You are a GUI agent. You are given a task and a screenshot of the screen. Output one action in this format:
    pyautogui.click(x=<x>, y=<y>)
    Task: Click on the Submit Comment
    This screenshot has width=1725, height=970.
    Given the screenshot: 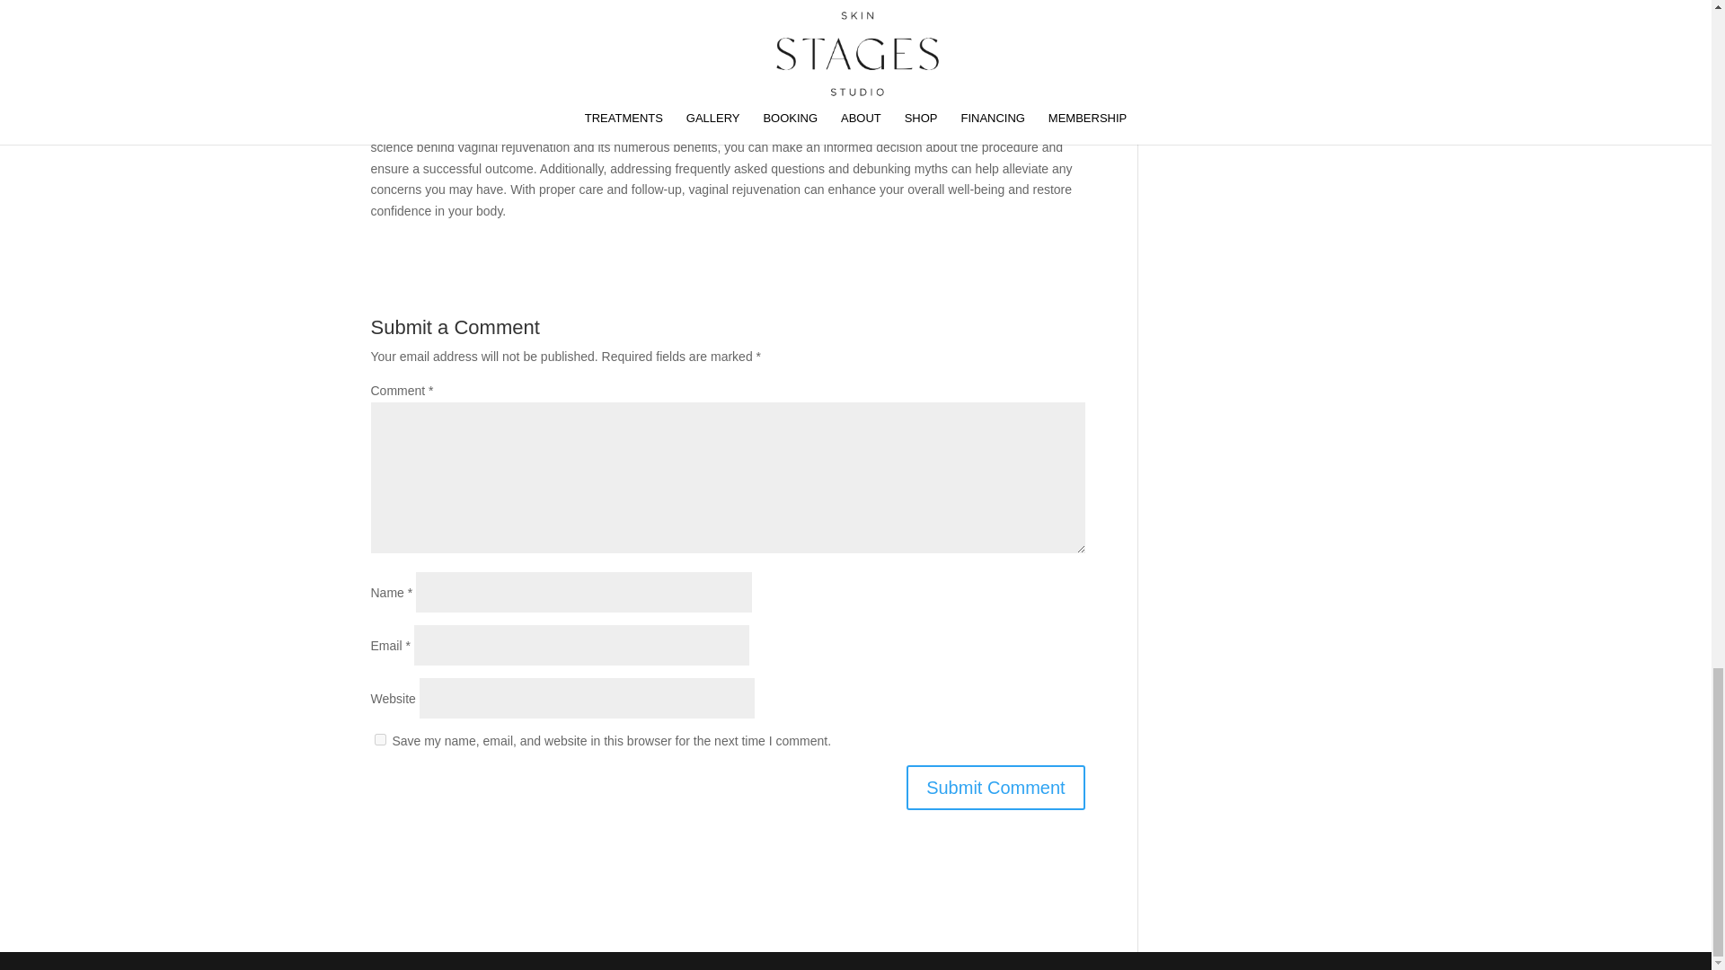 What is the action you would take?
    pyautogui.click(x=995, y=787)
    